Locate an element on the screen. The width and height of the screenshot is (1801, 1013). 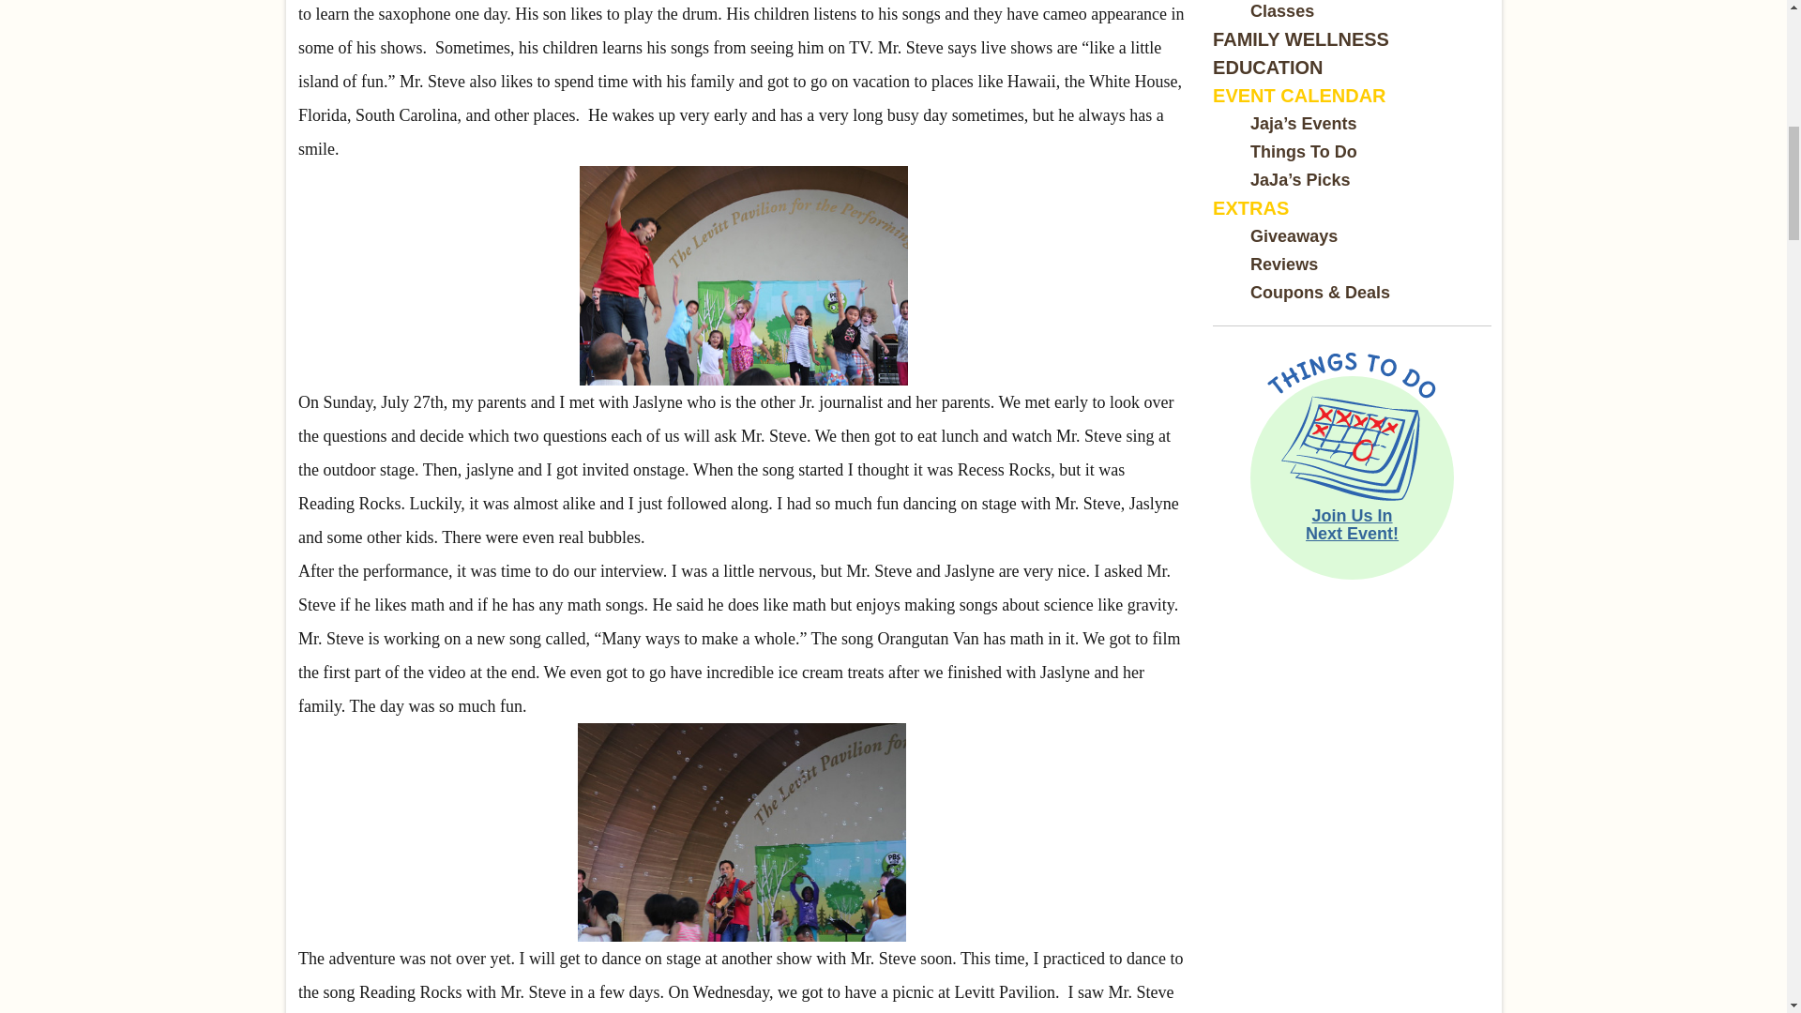
Giveaways is located at coordinates (1294, 236).